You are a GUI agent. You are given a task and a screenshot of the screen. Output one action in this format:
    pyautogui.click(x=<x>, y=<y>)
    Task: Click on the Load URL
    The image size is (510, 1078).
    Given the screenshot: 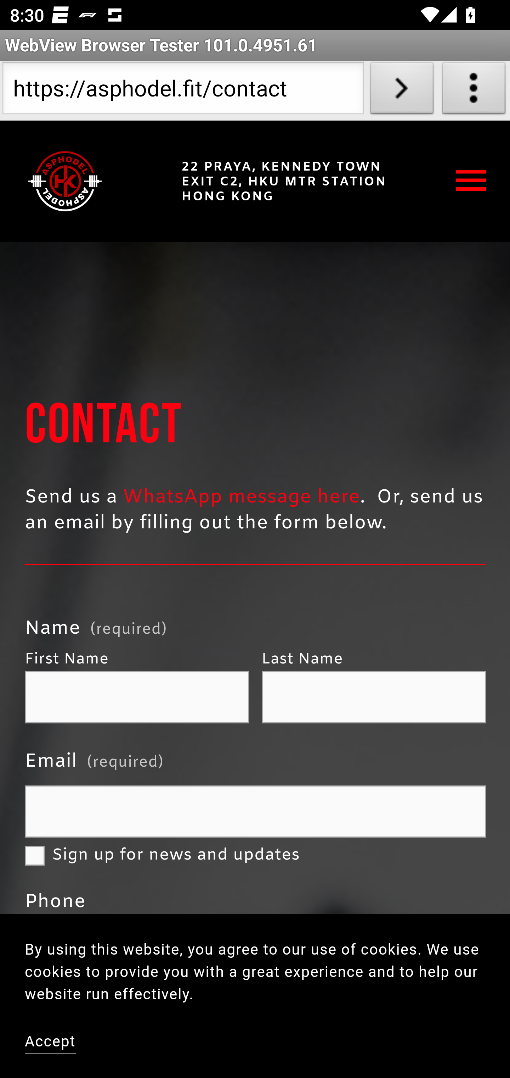 What is the action you would take?
    pyautogui.click(x=402, y=91)
    